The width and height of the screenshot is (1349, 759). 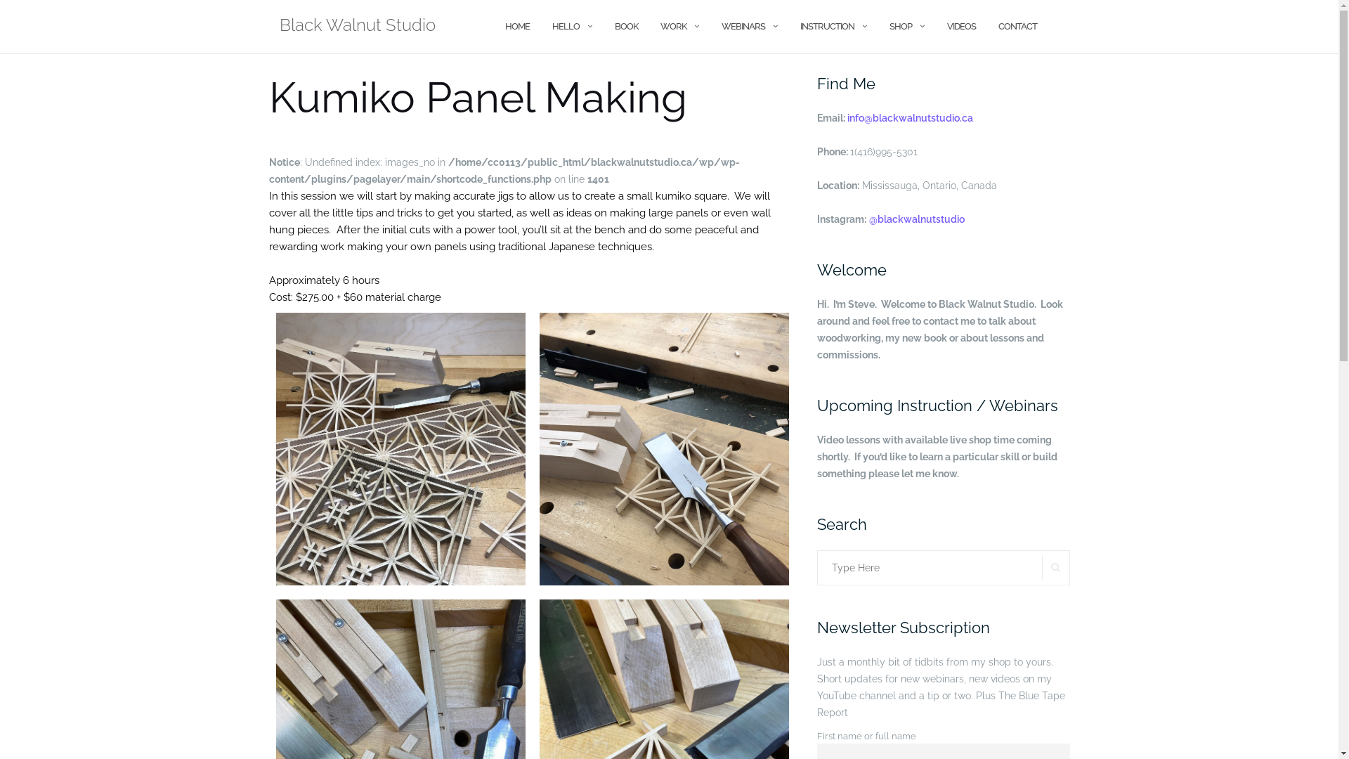 What do you see at coordinates (665, 577) in the screenshot?
I see `kumiko6` at bounding box center [665, 577].